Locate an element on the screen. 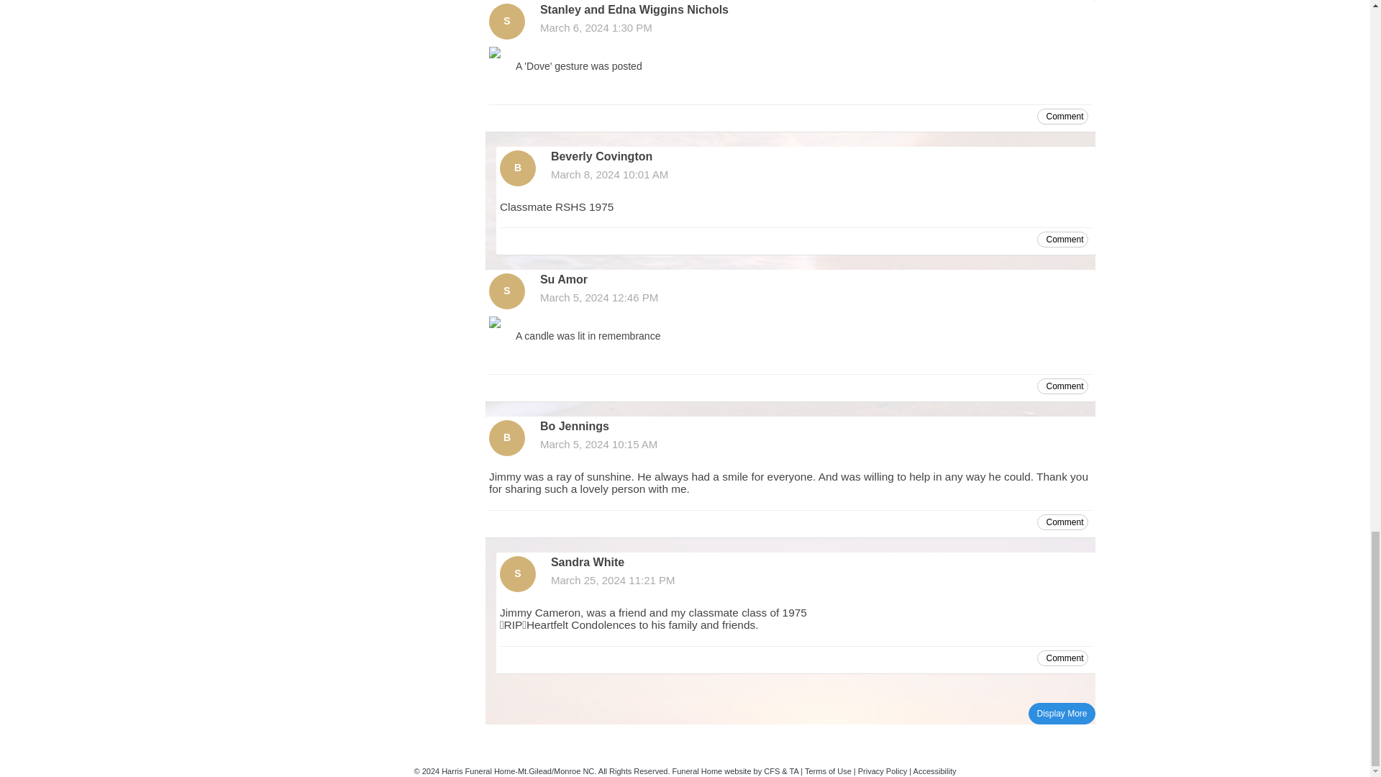 This screenshot has height=777, width=1381. Su Amor is located at coordinates (506, 291).